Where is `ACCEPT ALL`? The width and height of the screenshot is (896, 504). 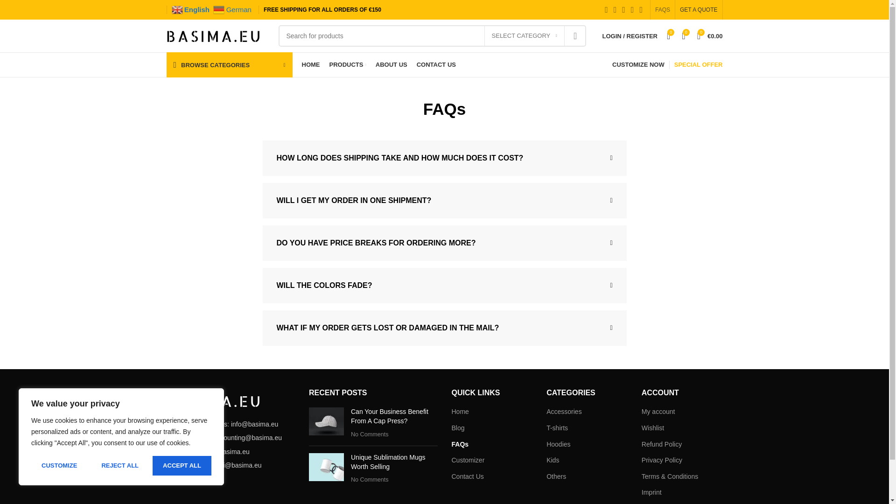
ACCEPT ALL is located at coordinates (182, 466).